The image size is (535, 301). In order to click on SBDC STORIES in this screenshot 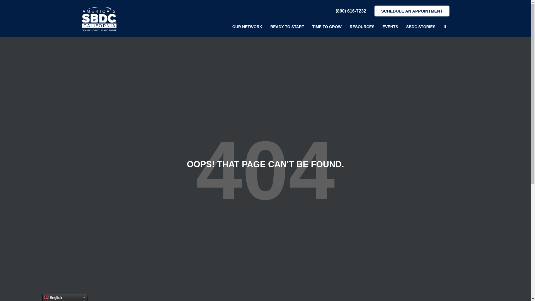, I will do `click(421, 27)`.